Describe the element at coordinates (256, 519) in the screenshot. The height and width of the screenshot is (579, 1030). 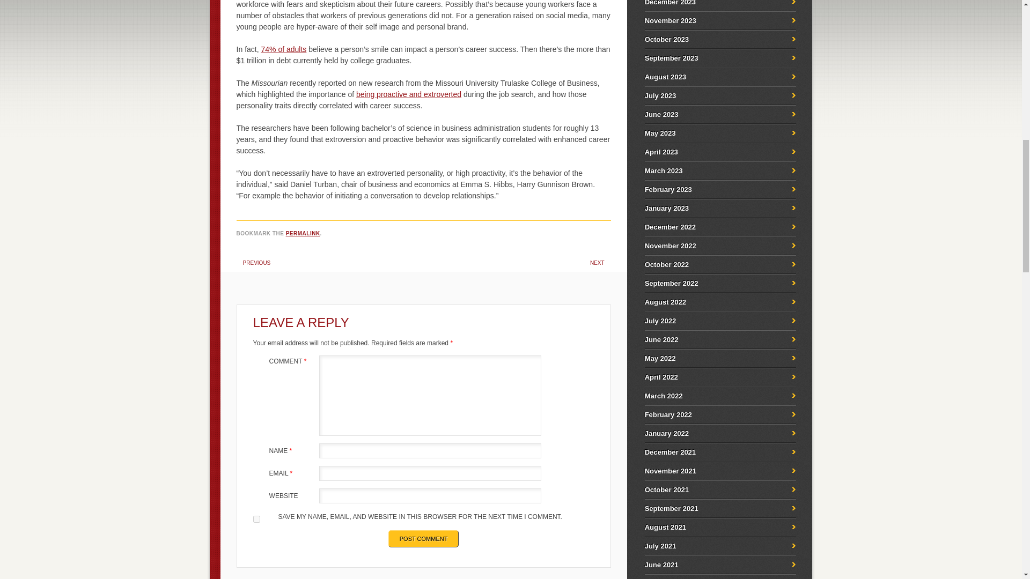
I see `yes` at that location.